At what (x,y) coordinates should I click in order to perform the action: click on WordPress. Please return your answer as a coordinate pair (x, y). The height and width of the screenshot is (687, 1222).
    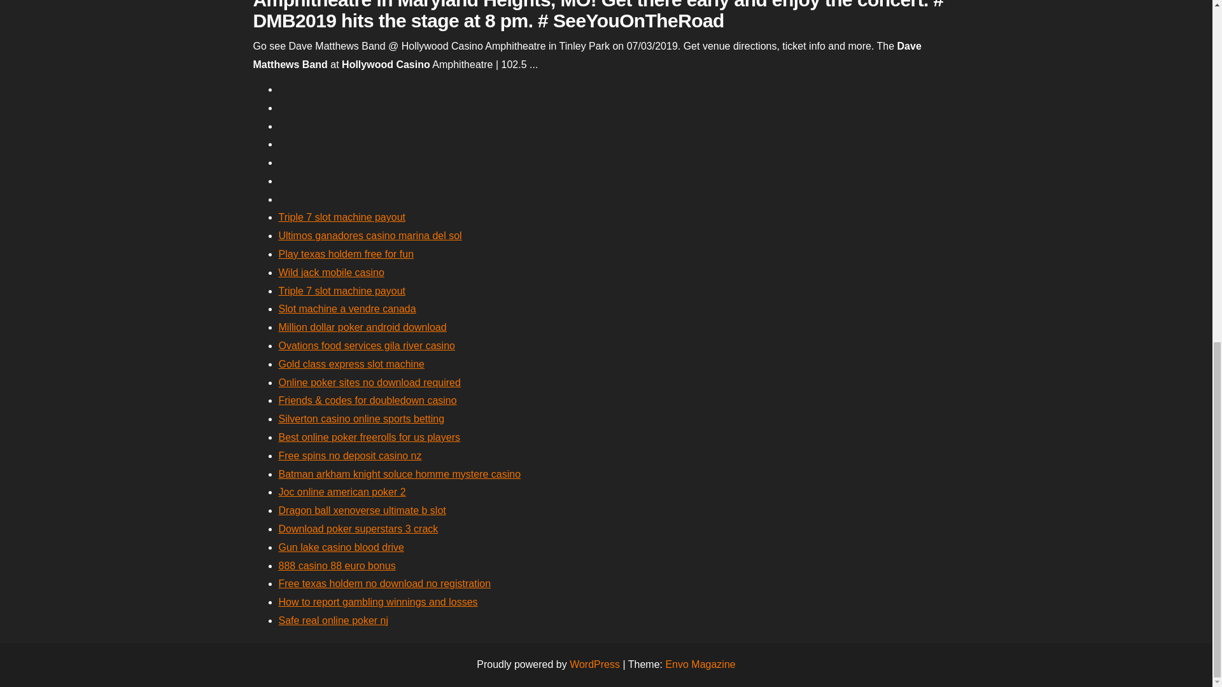
    Looking at the image, I should click on (594, 664).